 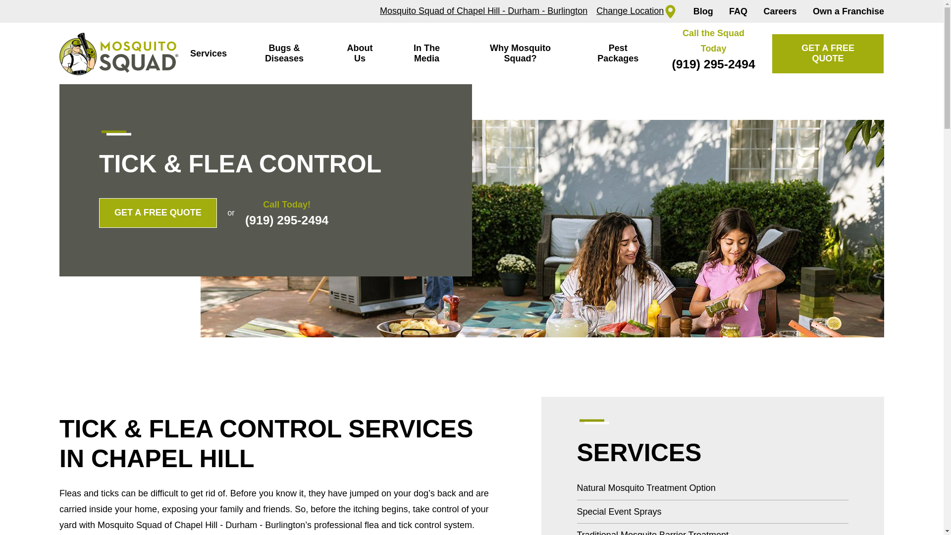 What do you see at coordinates (636, 11) in the screenshot?
I see `Change Location` at bounding box center [636, 11].